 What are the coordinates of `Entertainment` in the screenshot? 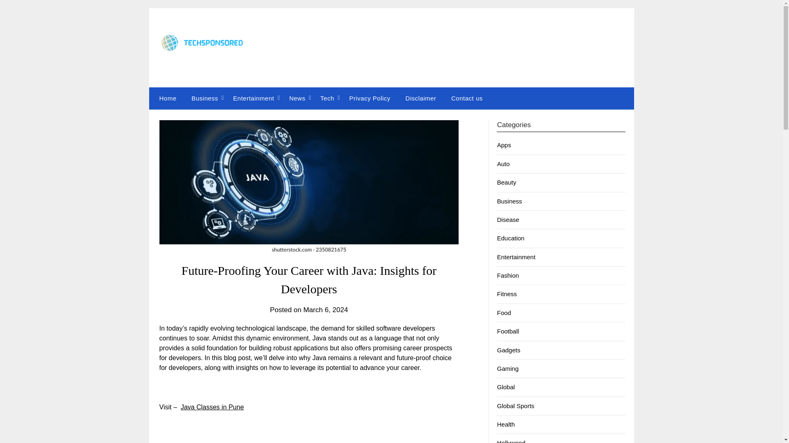 It's located at (516, 257).